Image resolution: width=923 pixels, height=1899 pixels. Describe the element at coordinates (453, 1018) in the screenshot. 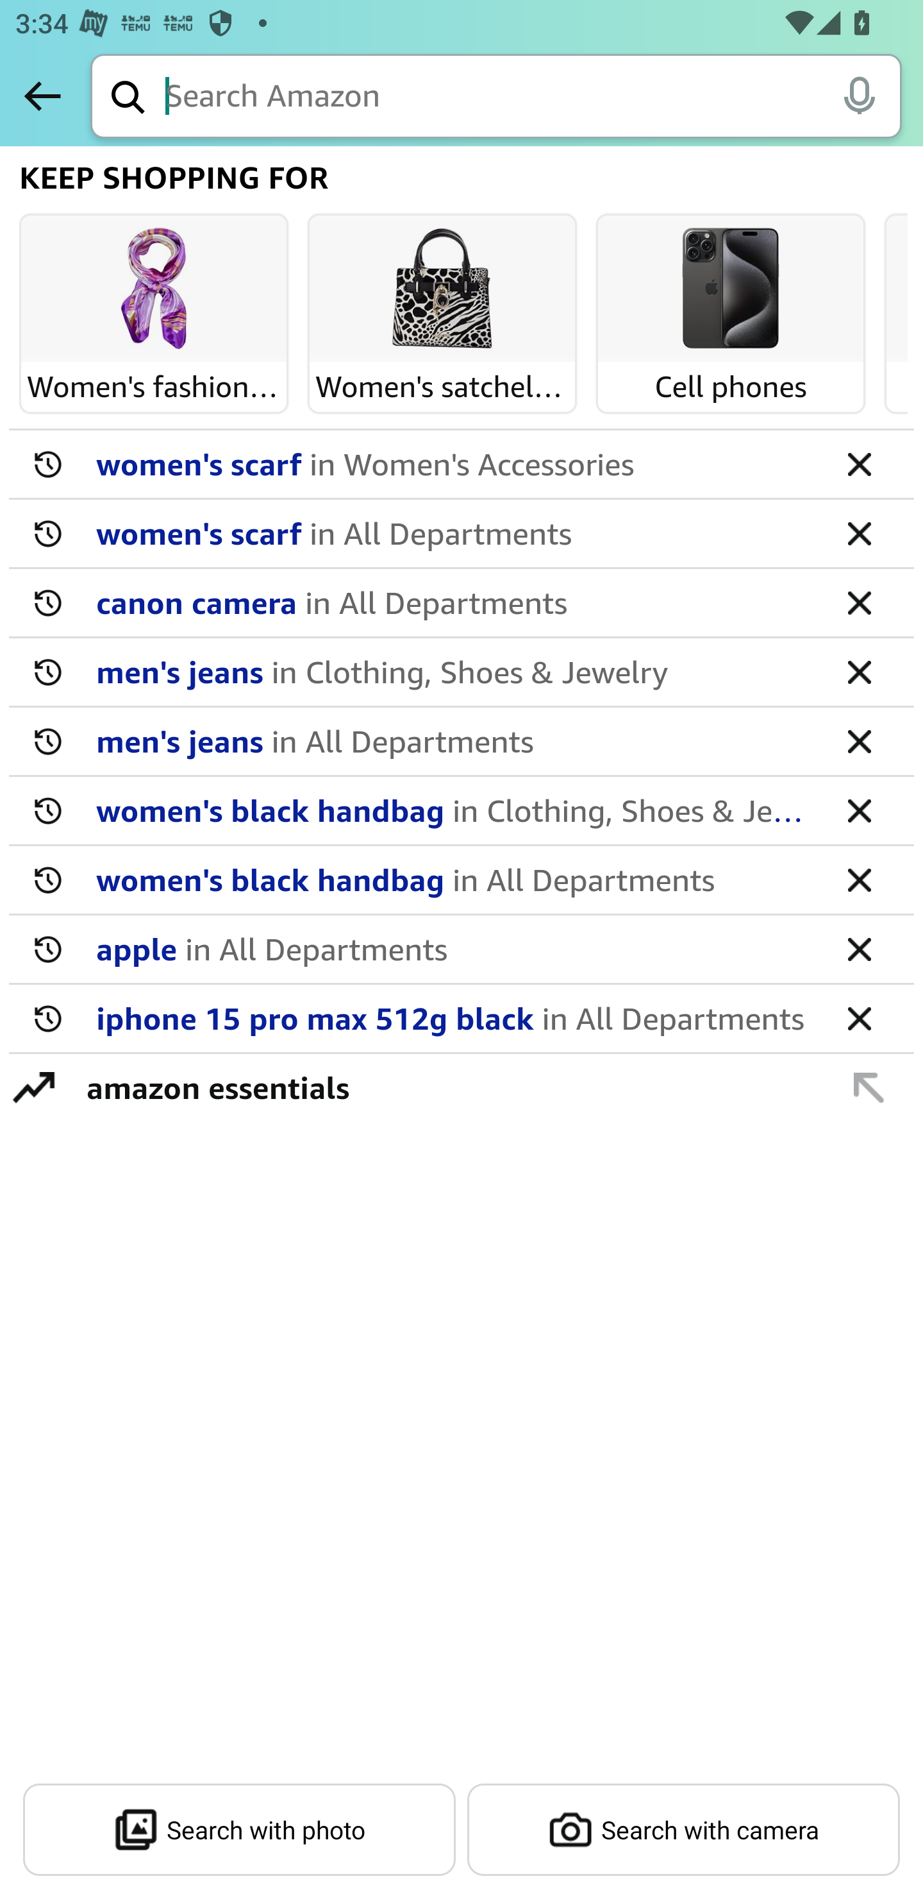

I see `iphone 15 pro max 512g black` at that location.